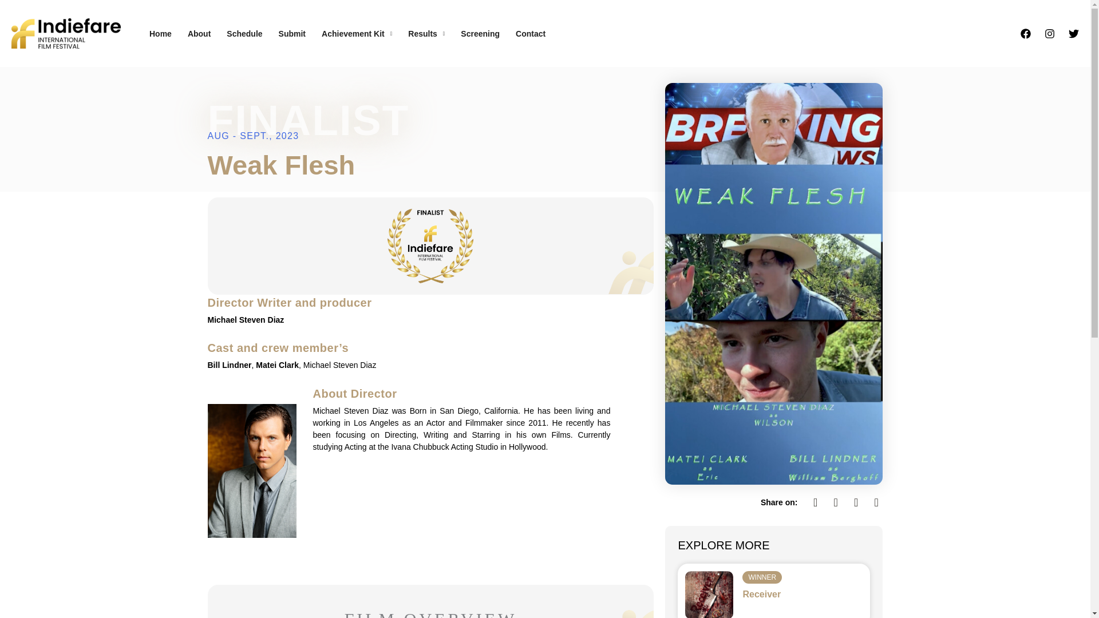 This screenshot has height=618, width=1099. I want to click on Home, so click(160, 33).